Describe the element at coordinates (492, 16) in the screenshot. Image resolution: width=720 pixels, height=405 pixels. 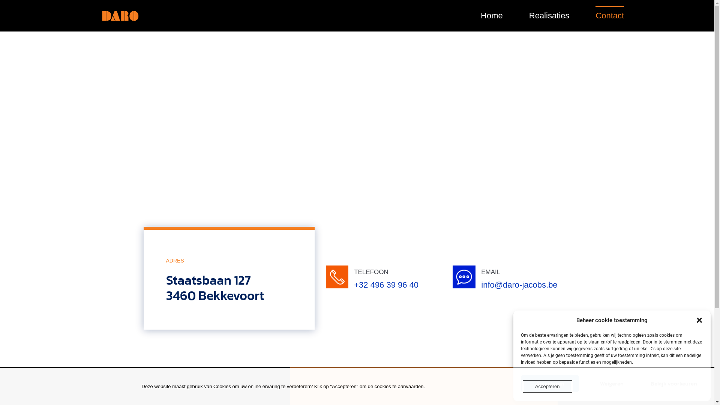
I see `Home` at that location.